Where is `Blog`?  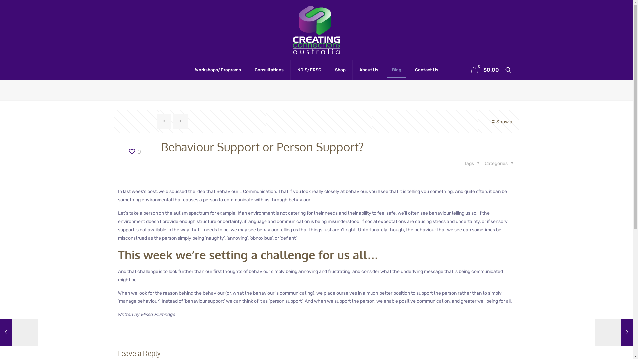 Blog is located at coordinates (397, 70).